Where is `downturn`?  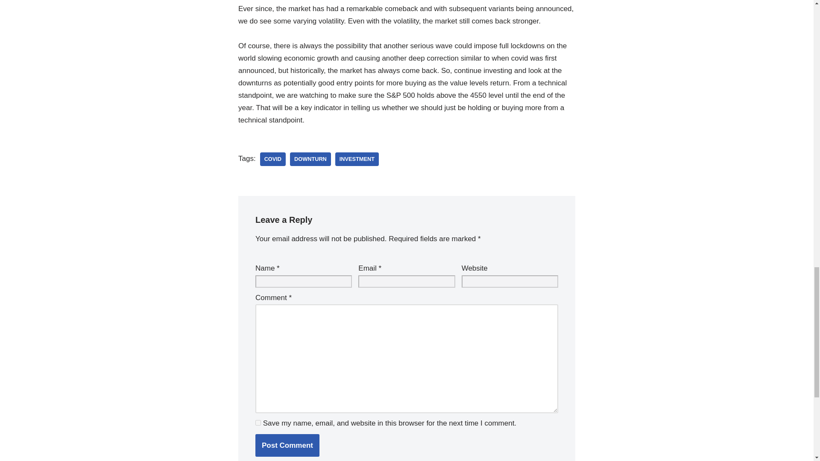
downturn is located at coordinates (310, 159).